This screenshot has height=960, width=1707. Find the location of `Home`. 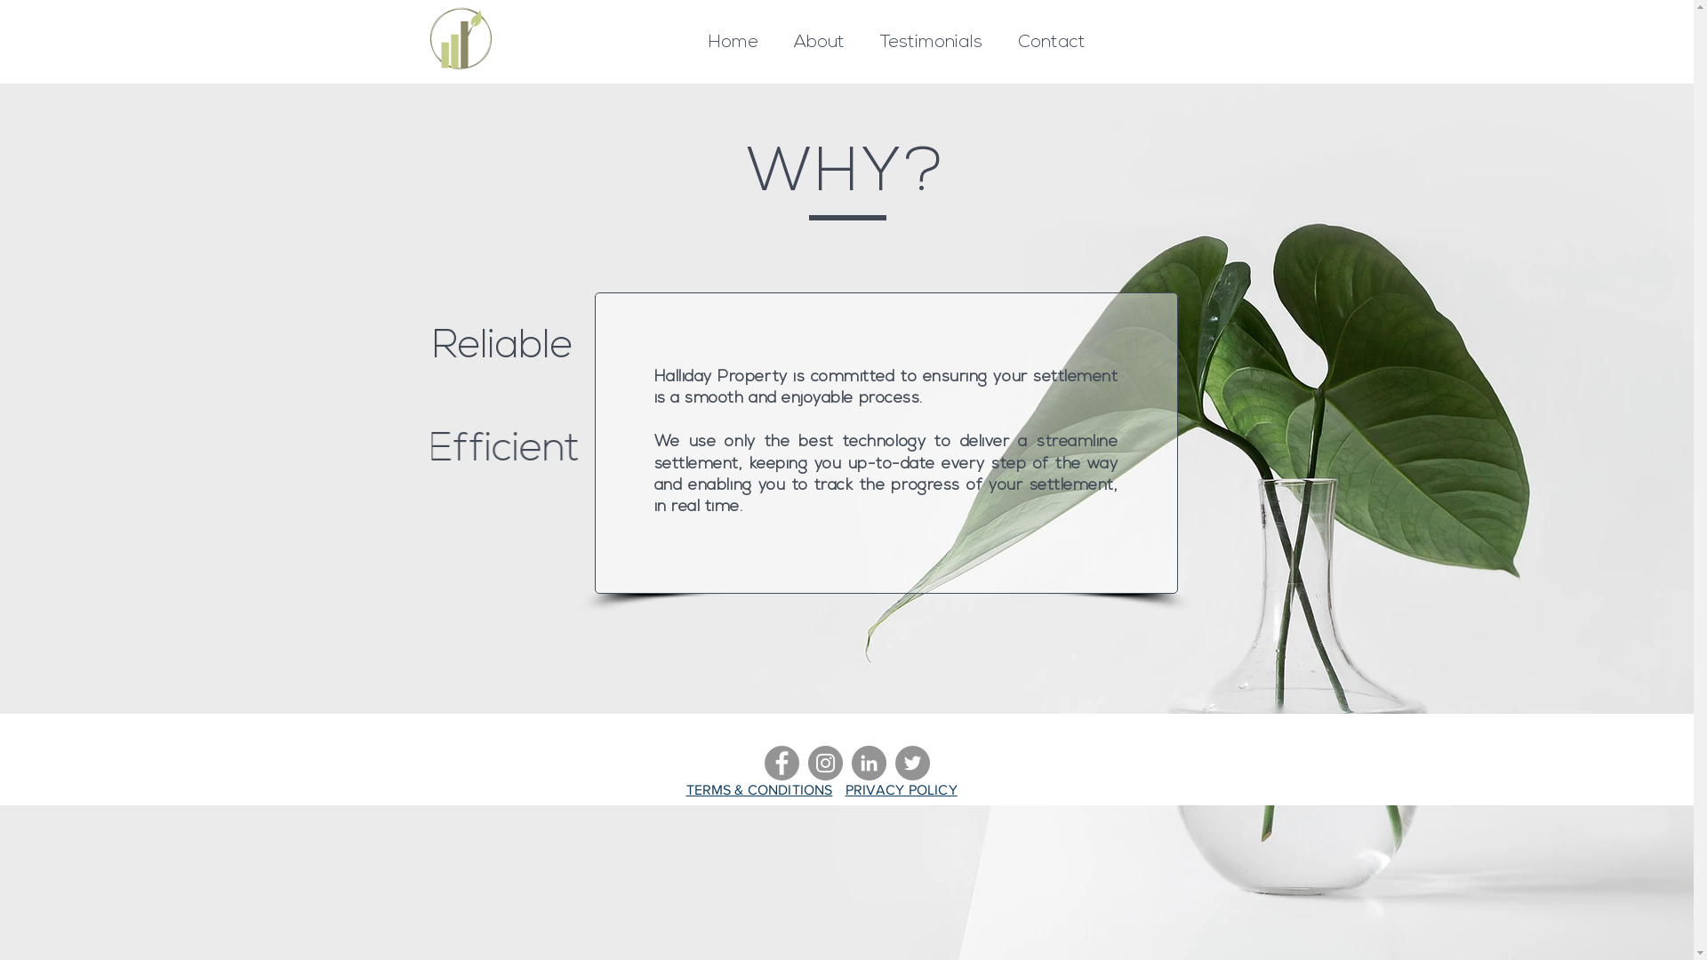

Home is located at coordinates (733, 41).